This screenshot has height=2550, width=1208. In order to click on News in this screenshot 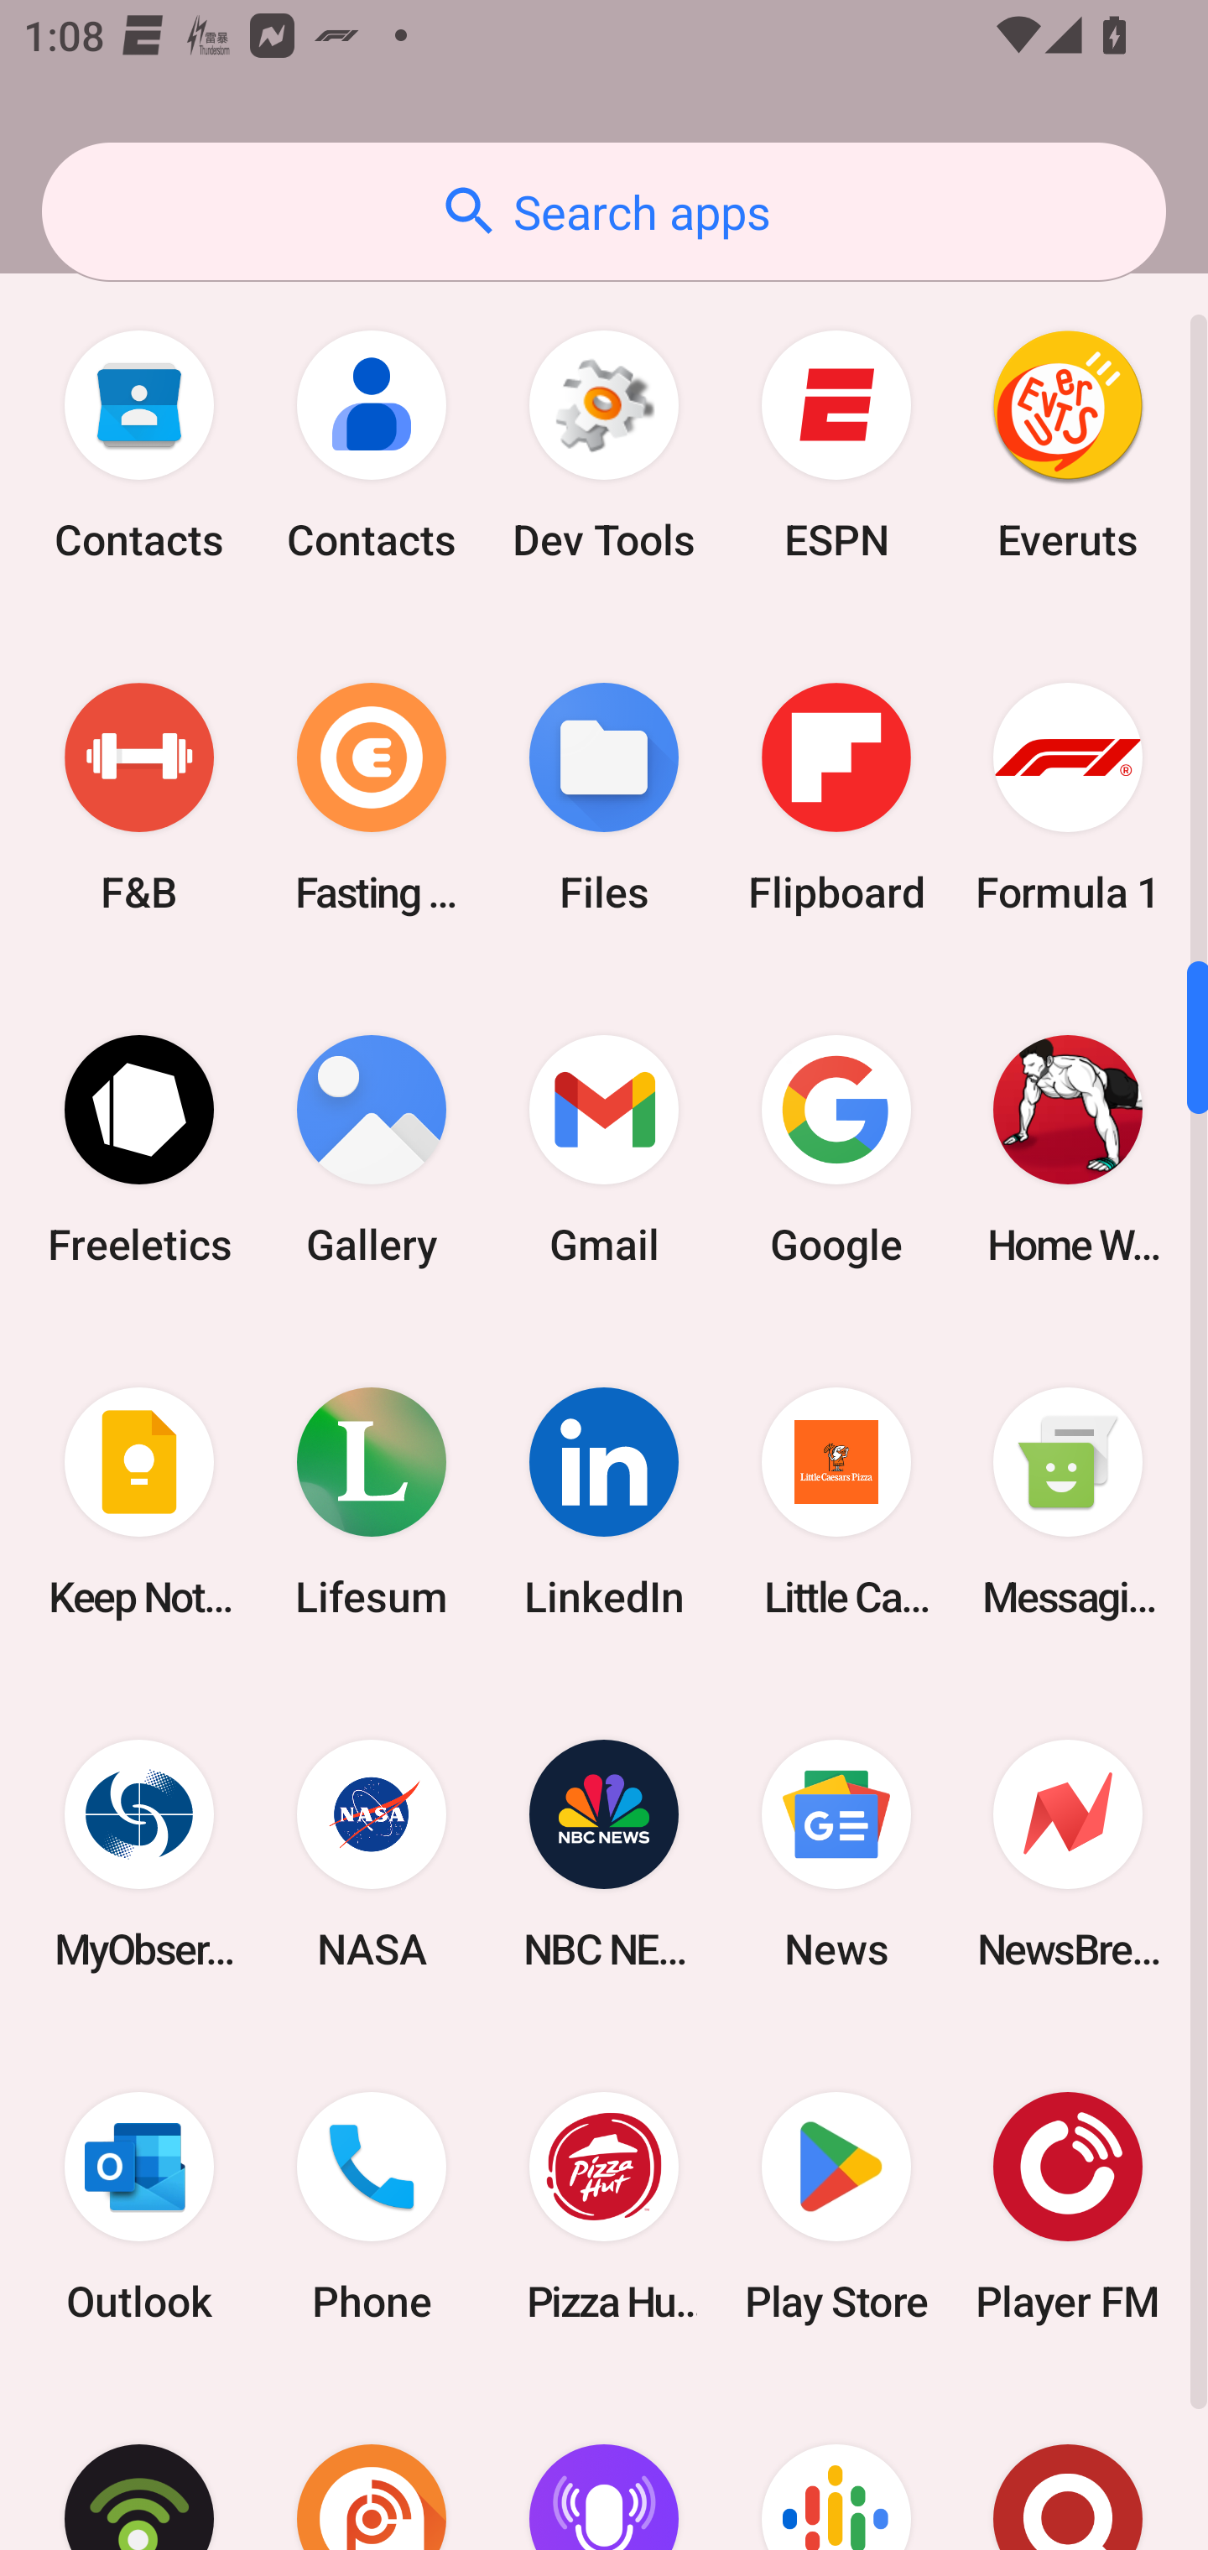, I will do `click(836, 1854)`.